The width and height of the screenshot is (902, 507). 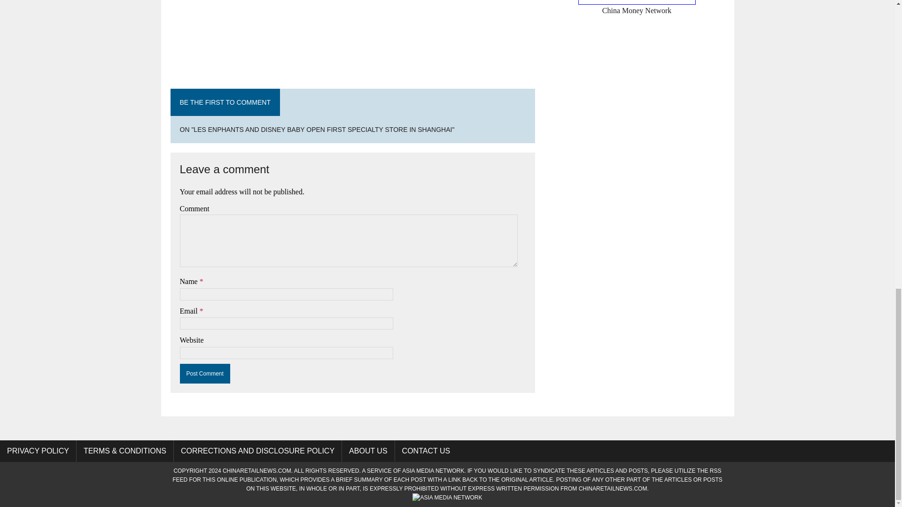 I want to click on Asia Media Network, so click(x=433, y=470).